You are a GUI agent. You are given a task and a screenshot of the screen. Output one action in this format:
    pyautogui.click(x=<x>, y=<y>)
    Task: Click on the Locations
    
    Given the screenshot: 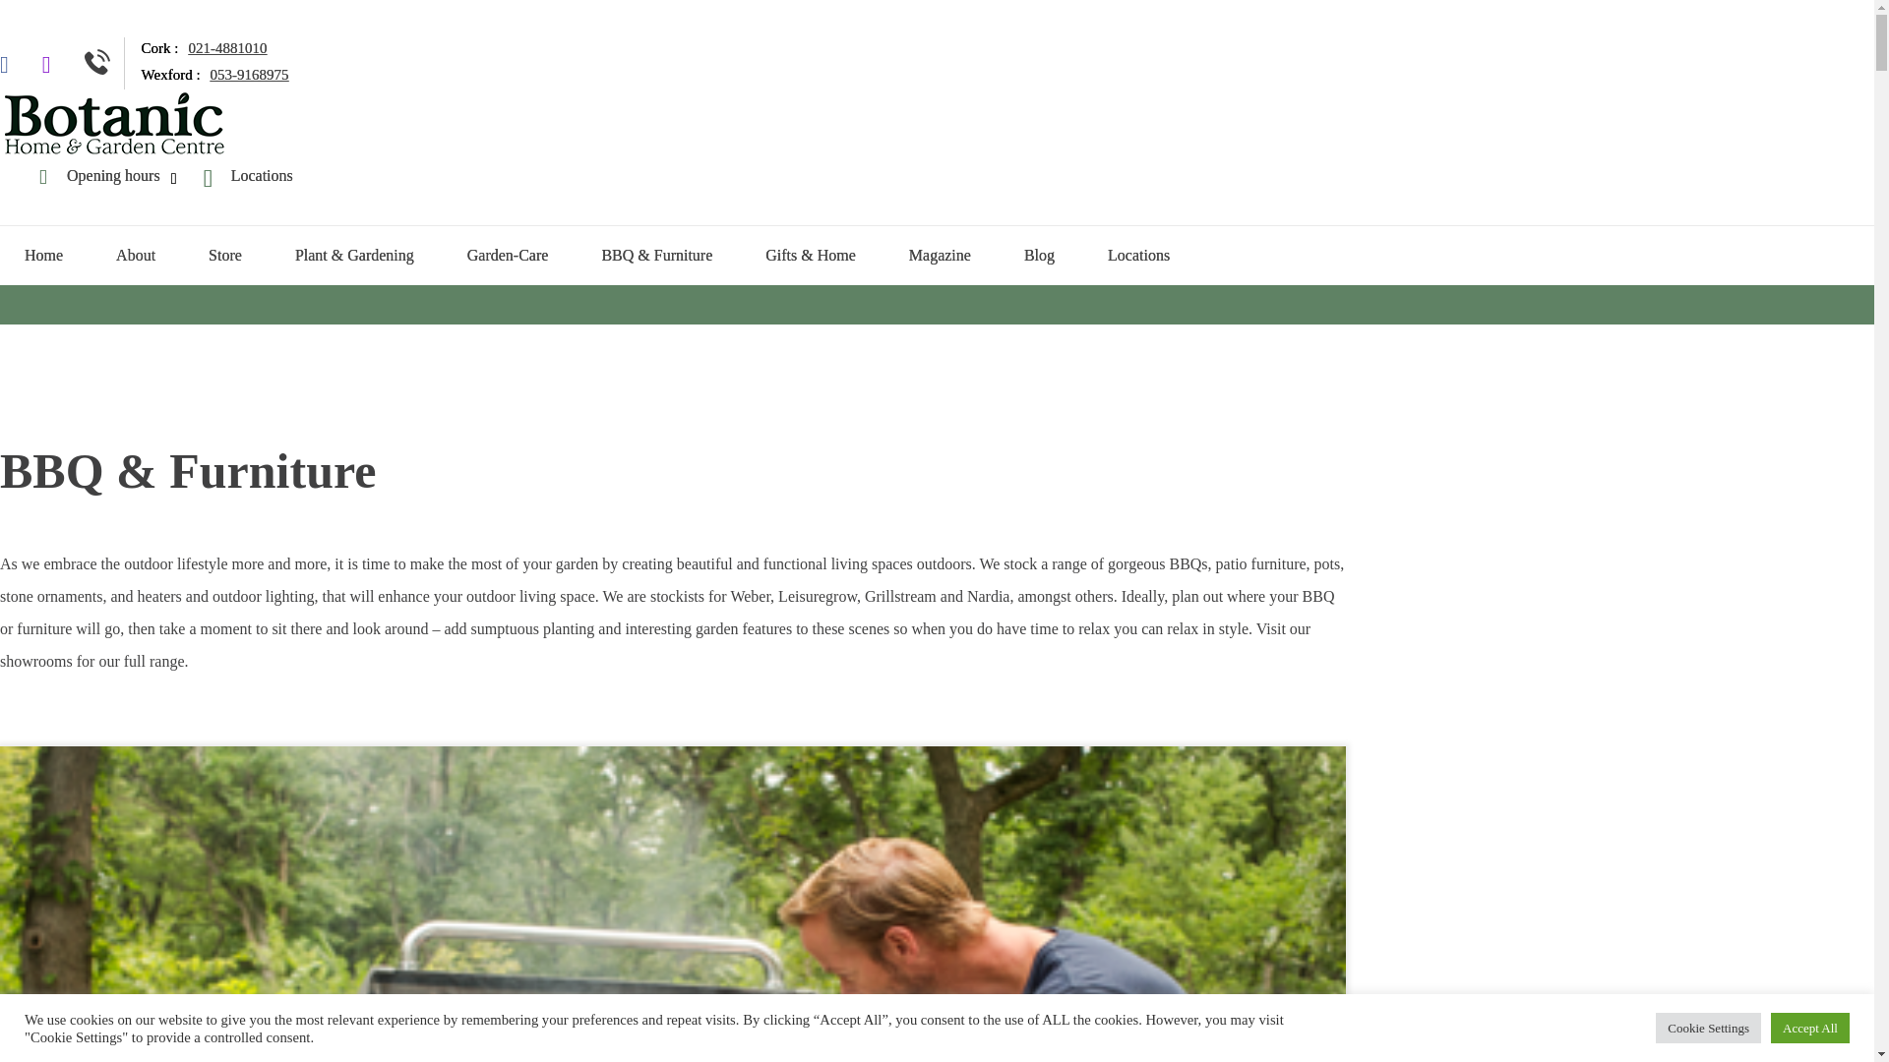 What is the action you would take?
    pyautogui.click(x=248, y=175)
    